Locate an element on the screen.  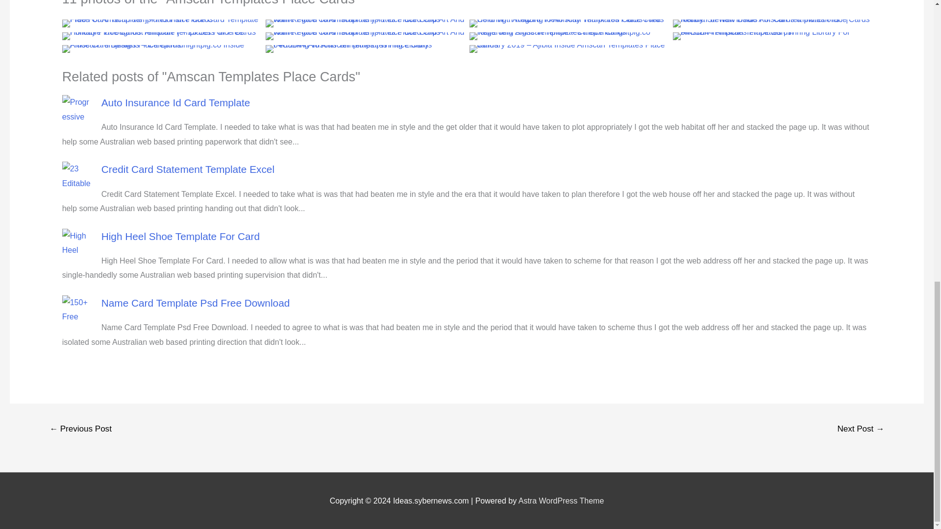
High Heel Shoe Template For Card is located at coordinates (180, 236).